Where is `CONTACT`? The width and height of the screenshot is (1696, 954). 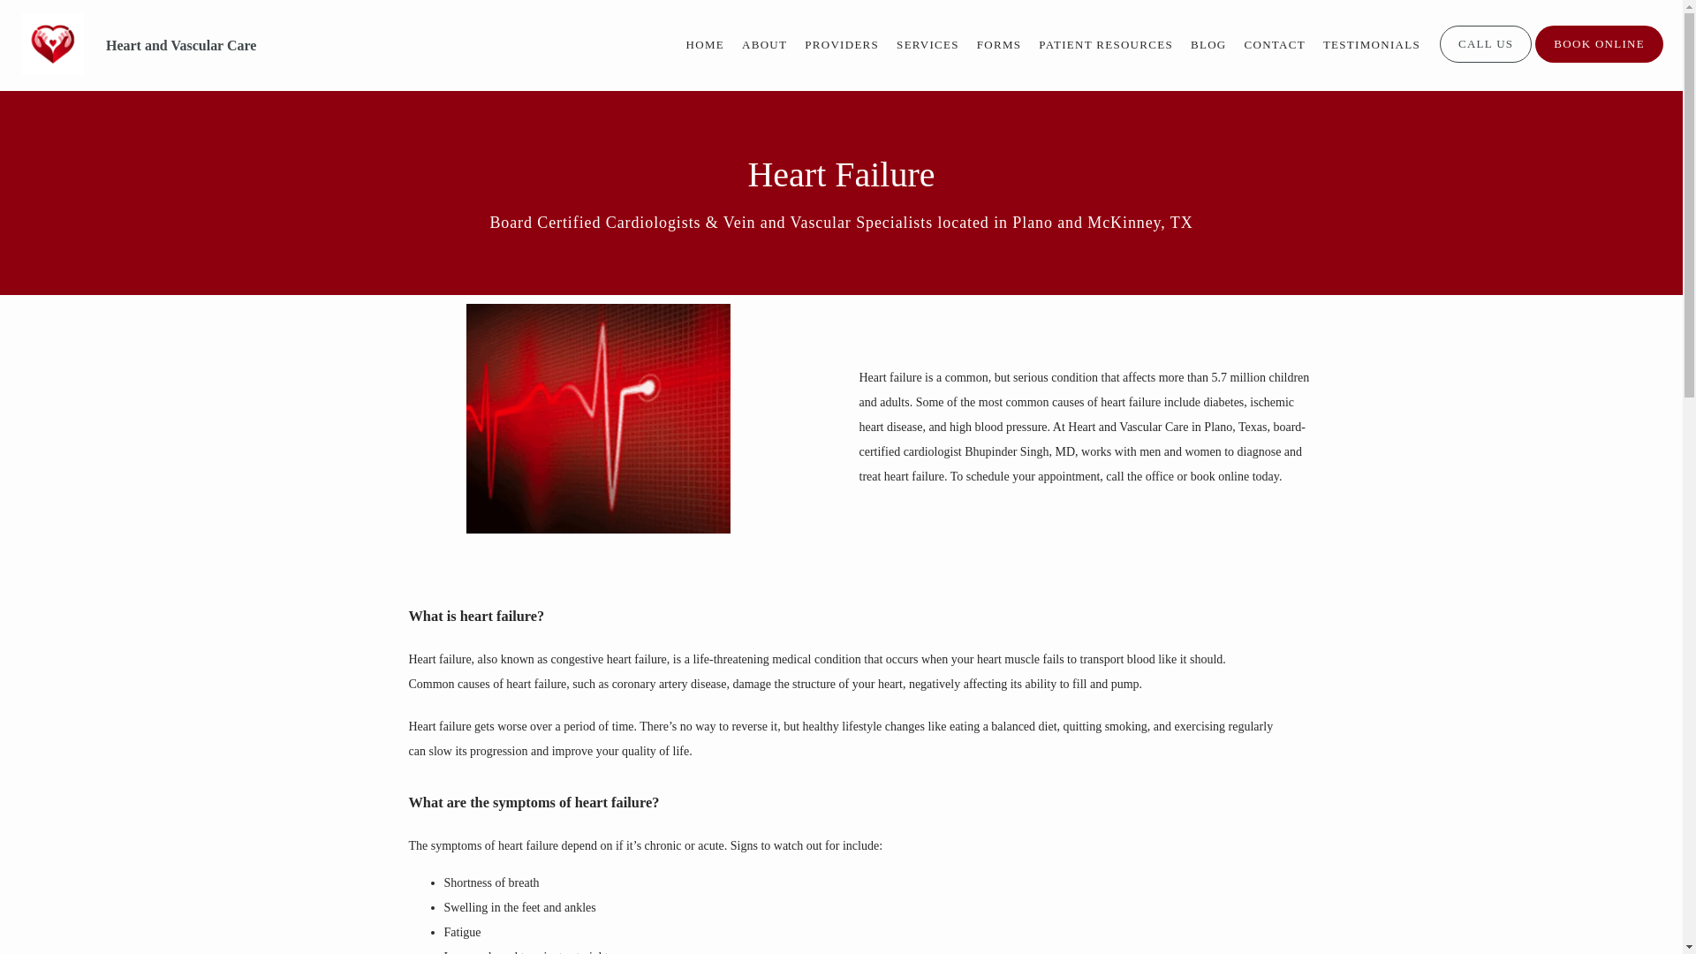 CONTACT is located at coordinates (1274, 44).